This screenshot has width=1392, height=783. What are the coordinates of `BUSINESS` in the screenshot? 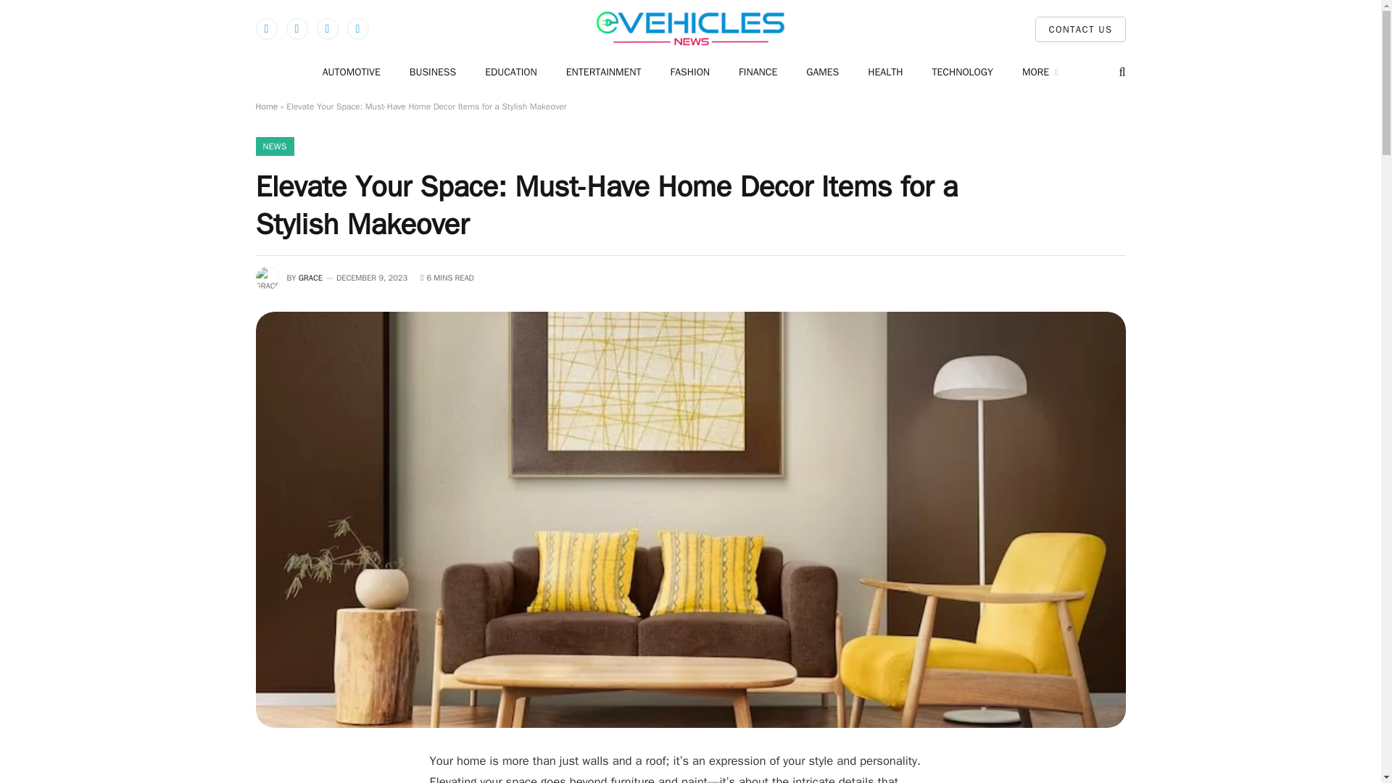 It's located at (432, 72).